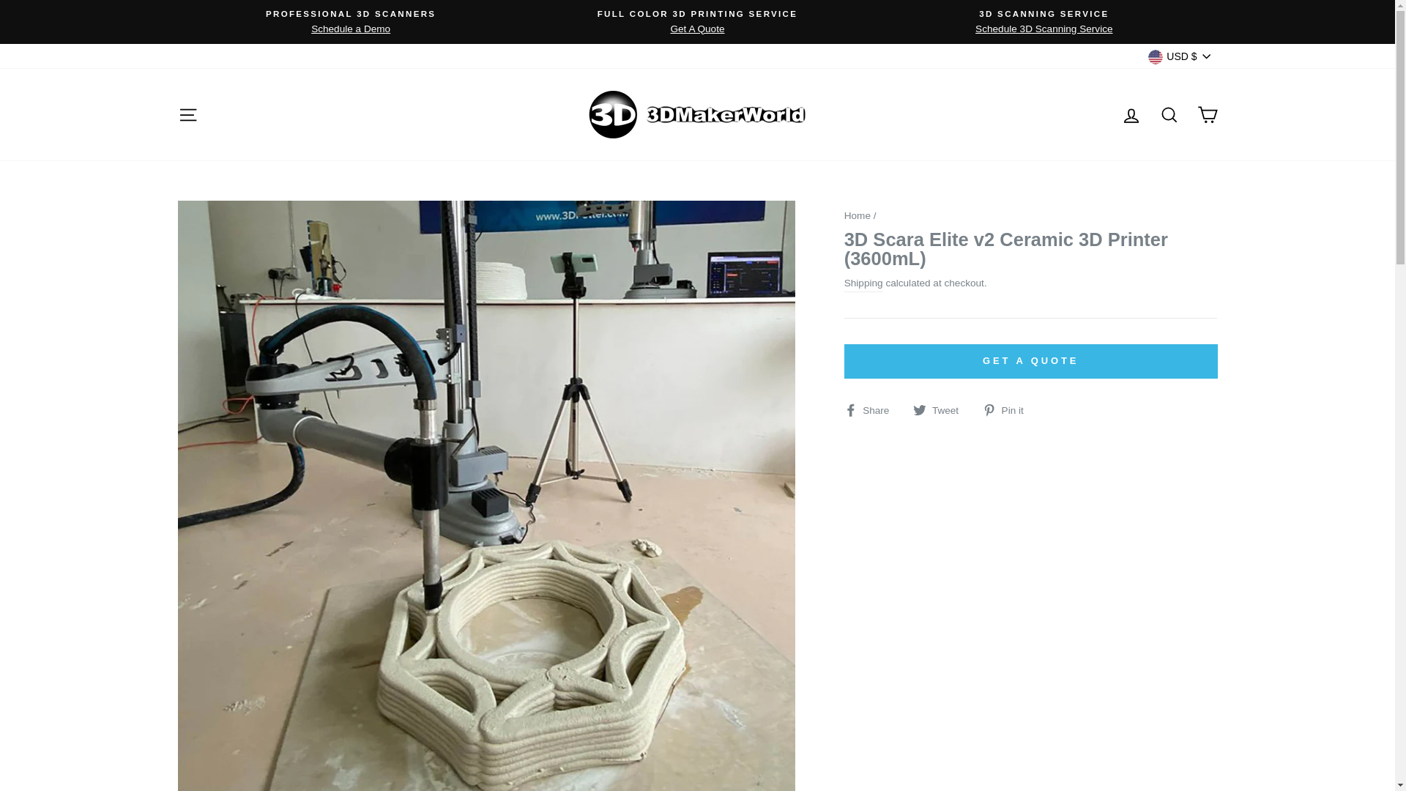 This screenshot has height=791, width=1406. Describe the element at coordinates (858, 215) in the screenshot. I see `Home` at that location.